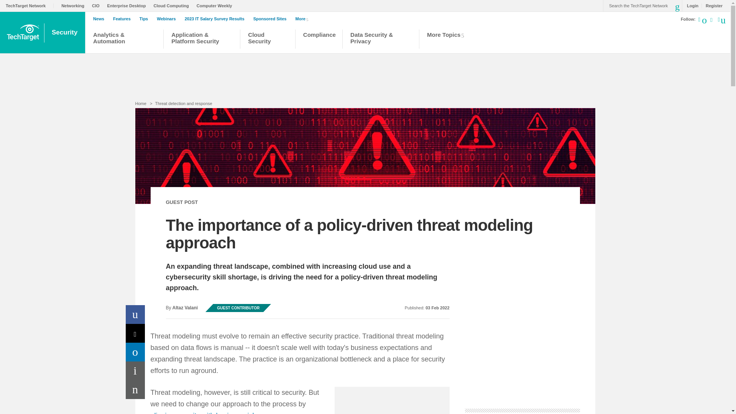 The width and height of the screenshot is (736, 414). I want to click on Cloud Security, so click(268, 40).